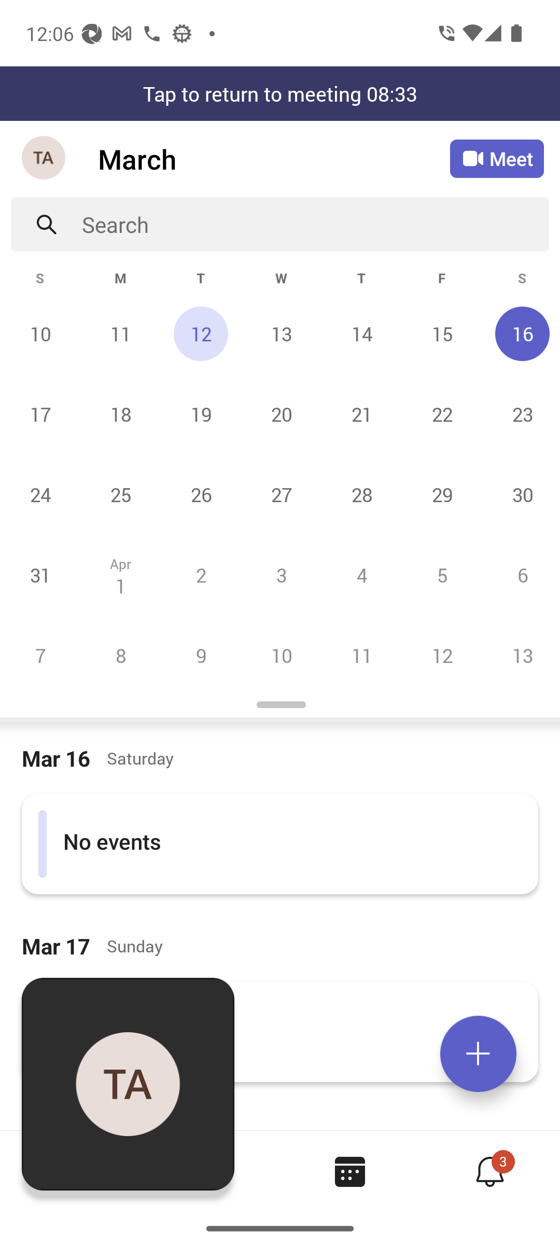  I want to click on Thursday, March 14 14, so click(361, 334).